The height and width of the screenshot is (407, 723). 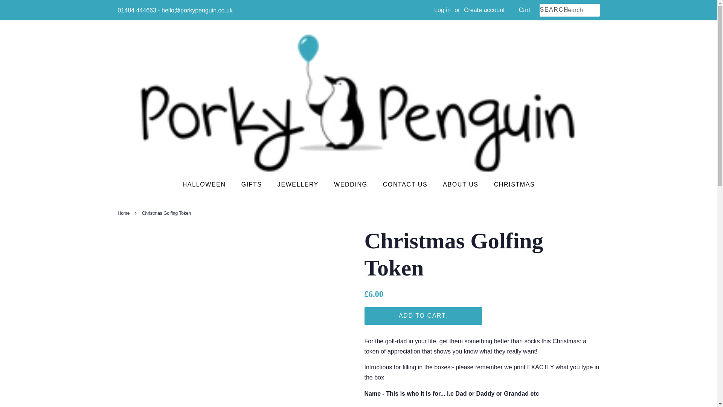 I want to click on GIFTS, so click(x=252, y=184).